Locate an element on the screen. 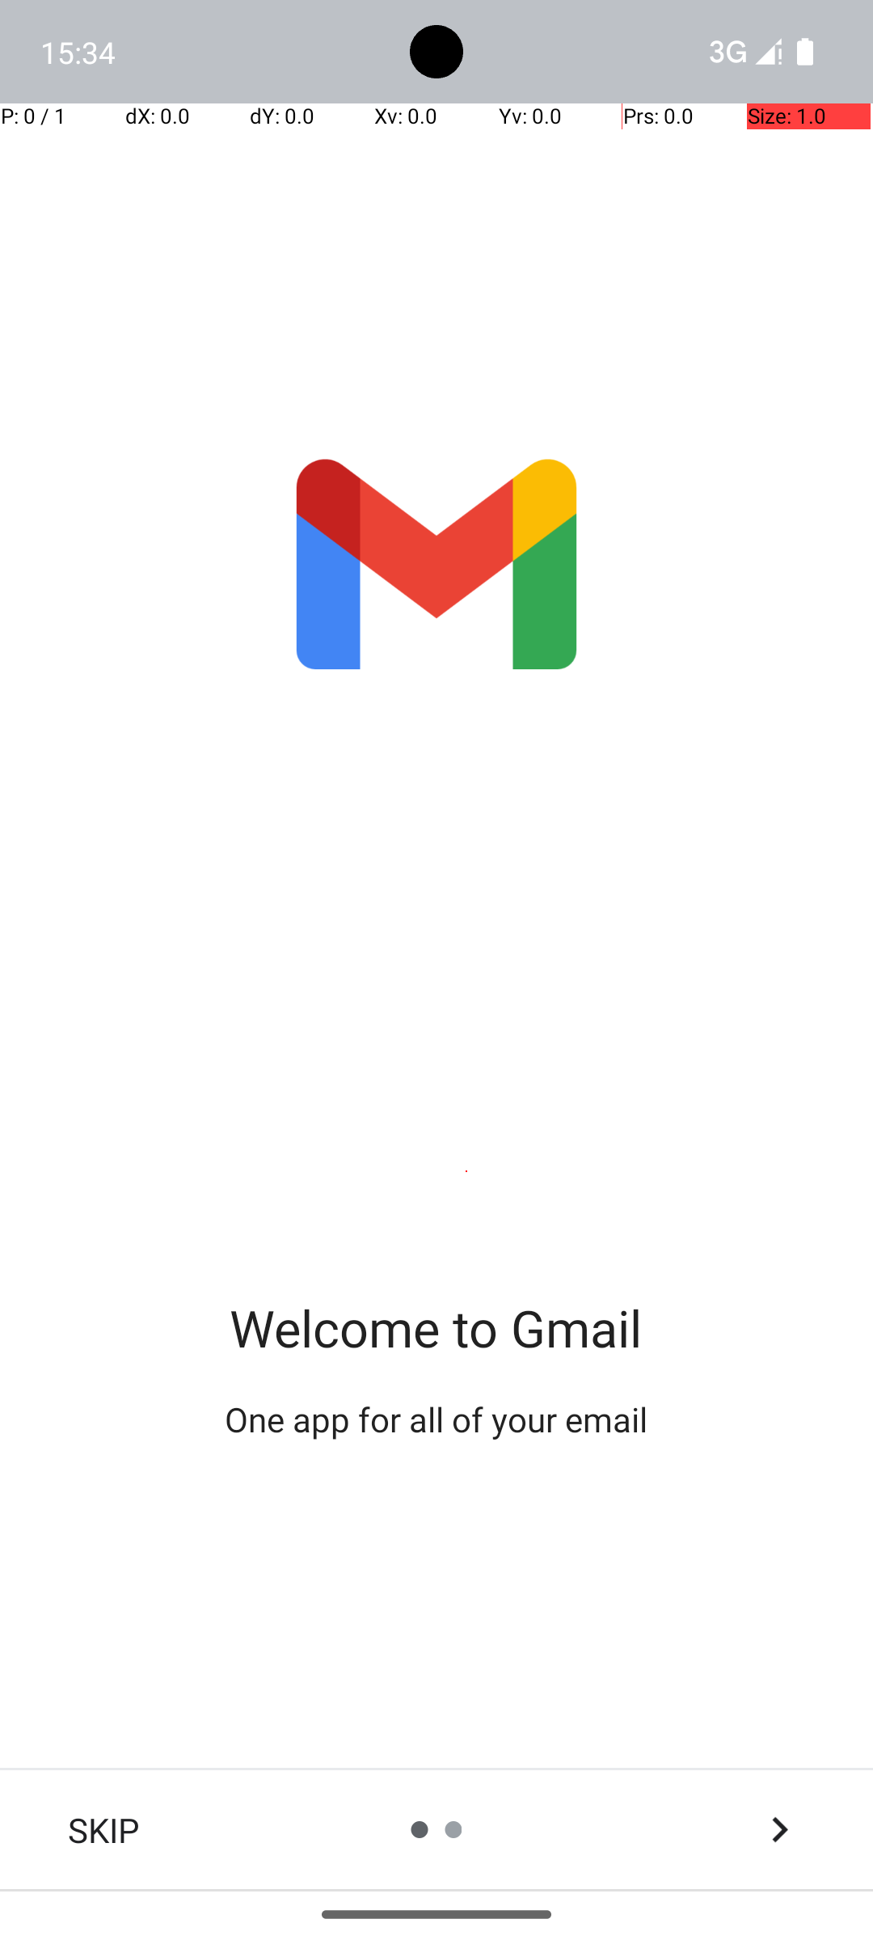 The width and height of the screenshot is (873, 1940). One app for all of your email is located at coordinates (436, 1419).